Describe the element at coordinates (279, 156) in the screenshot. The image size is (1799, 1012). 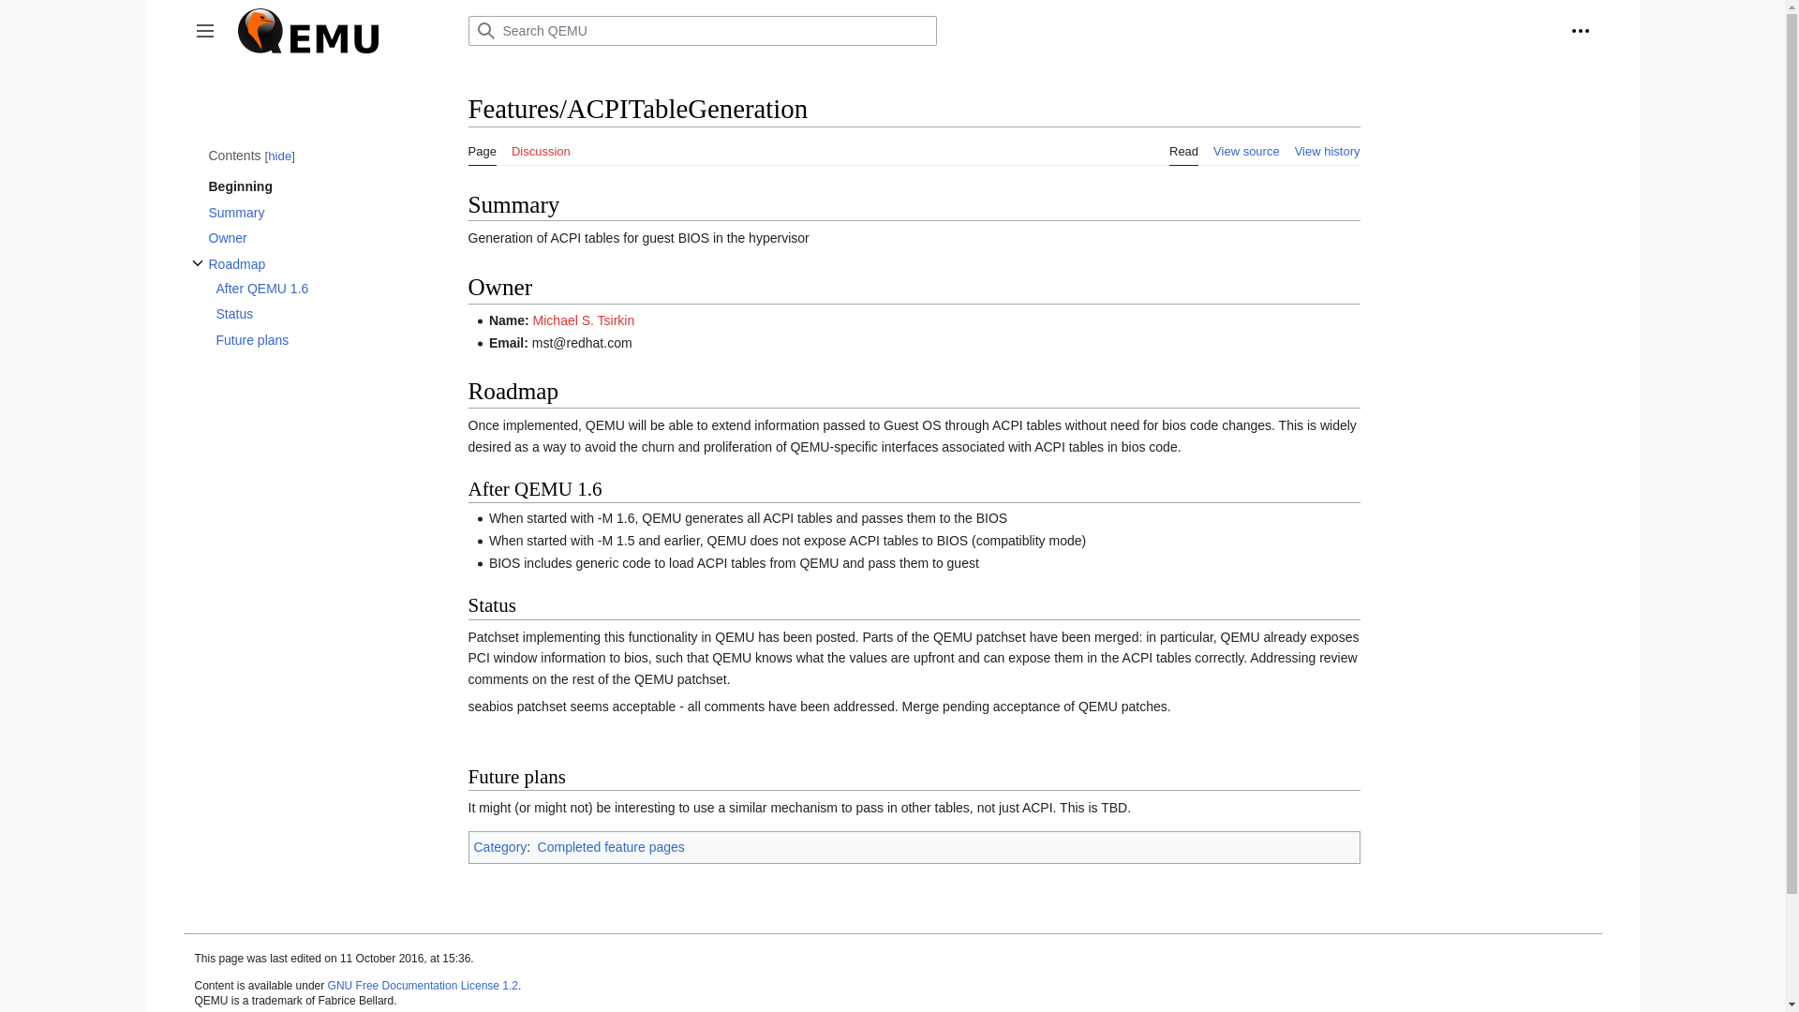
I see `hide` at that location.